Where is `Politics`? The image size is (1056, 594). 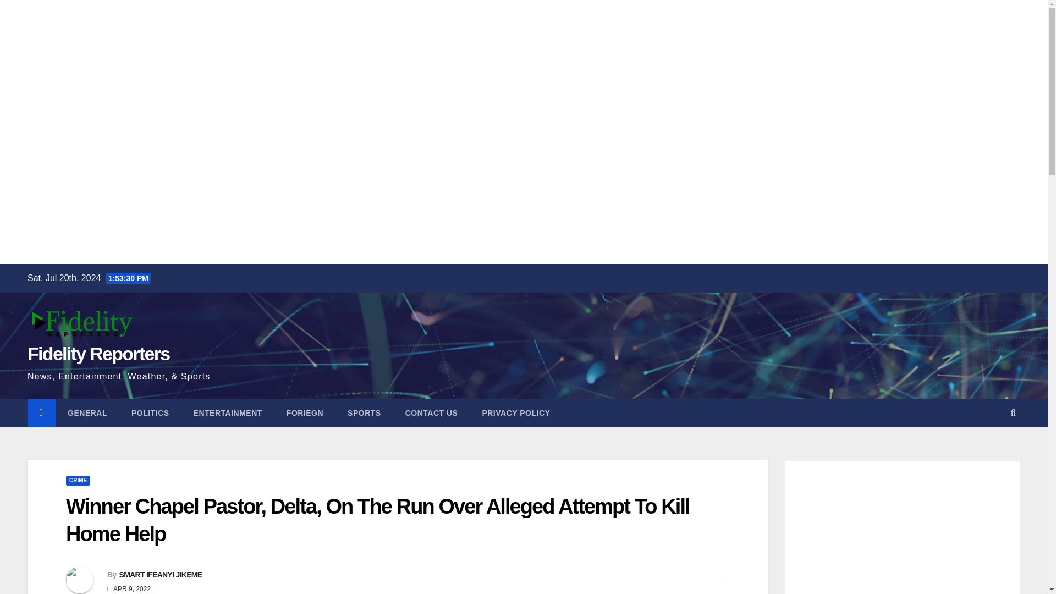
Politics is located at coordinates (150, 413).